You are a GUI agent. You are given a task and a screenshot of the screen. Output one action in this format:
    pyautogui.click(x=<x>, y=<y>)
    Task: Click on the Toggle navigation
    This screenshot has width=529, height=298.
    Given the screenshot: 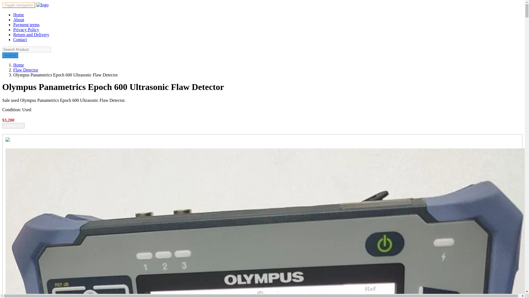 What is the action you would take?
    pyautogui.click(x=19, y=5)
    